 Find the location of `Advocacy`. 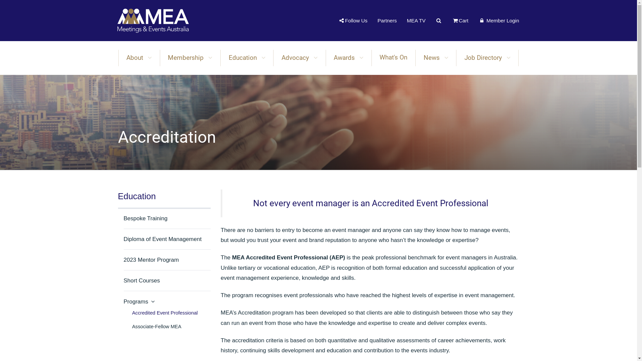

Advocacy is located at coordinates (300, 58).